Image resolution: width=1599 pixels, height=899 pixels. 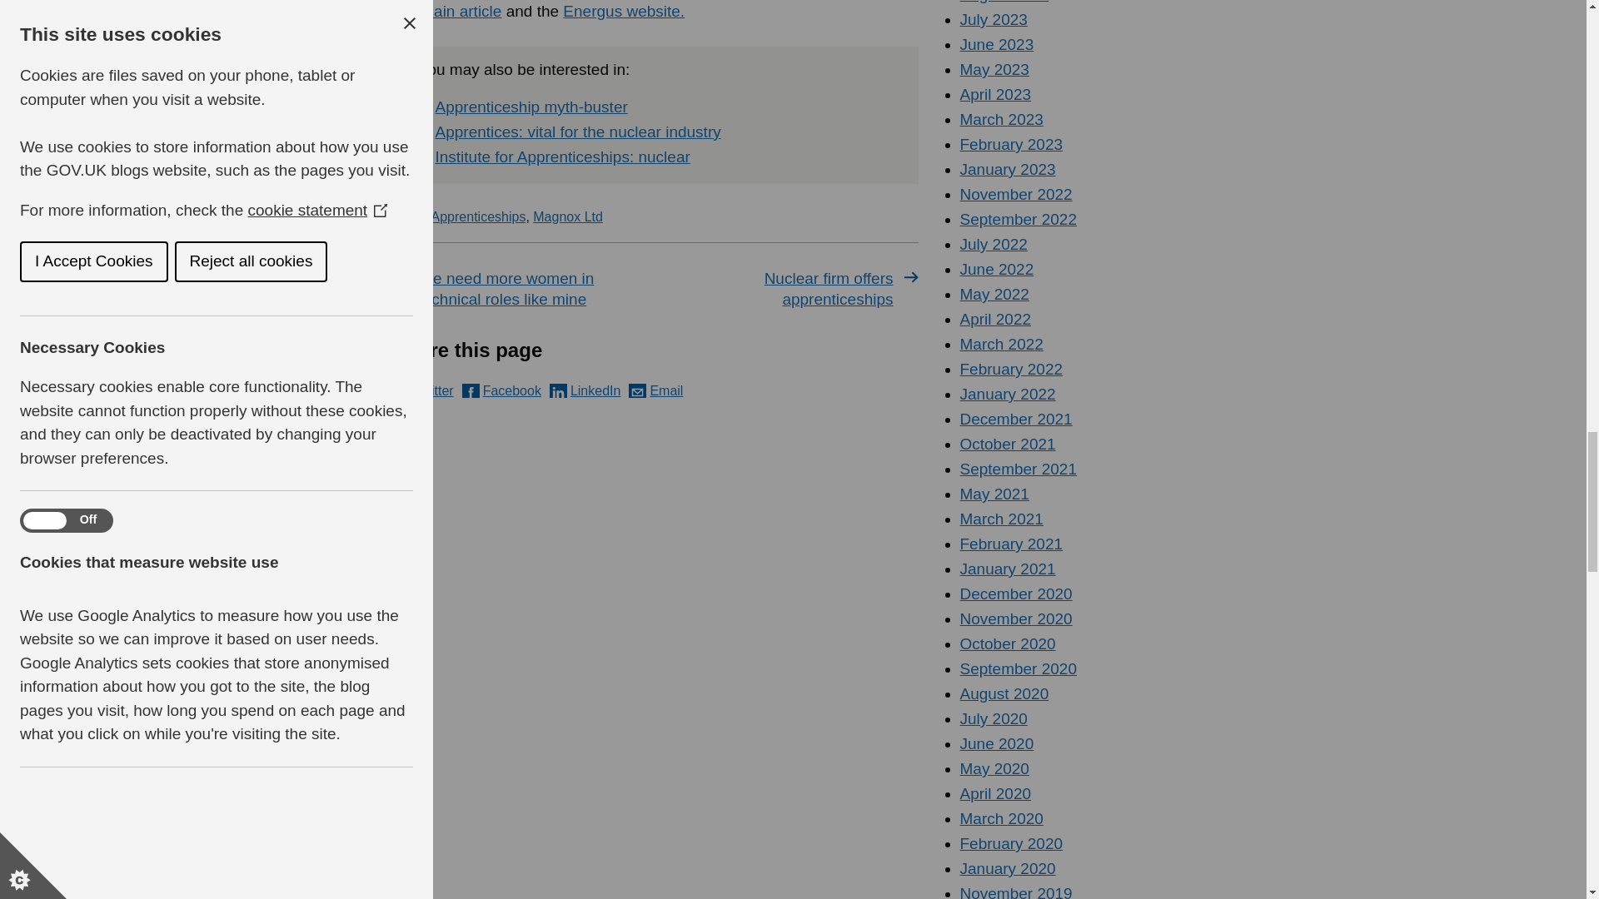 I want to click on Apprentices: vital for the nuclear industry, so click(x=578, y=132).